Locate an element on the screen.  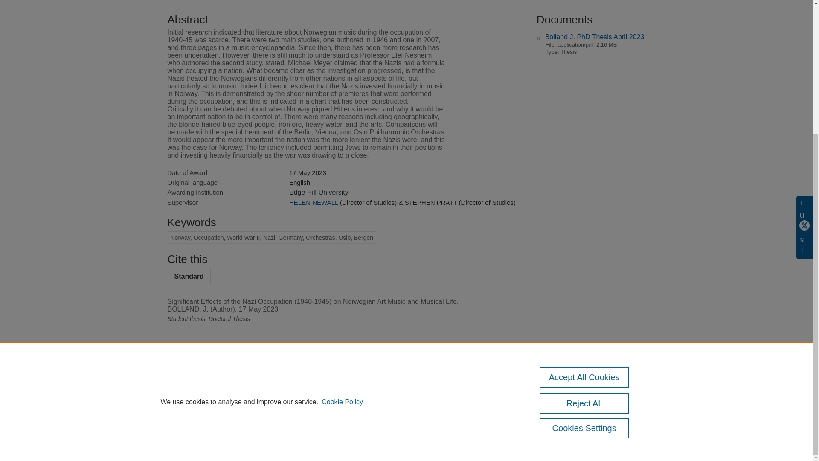
Log in to Pure is located at coordinates (184, 432).